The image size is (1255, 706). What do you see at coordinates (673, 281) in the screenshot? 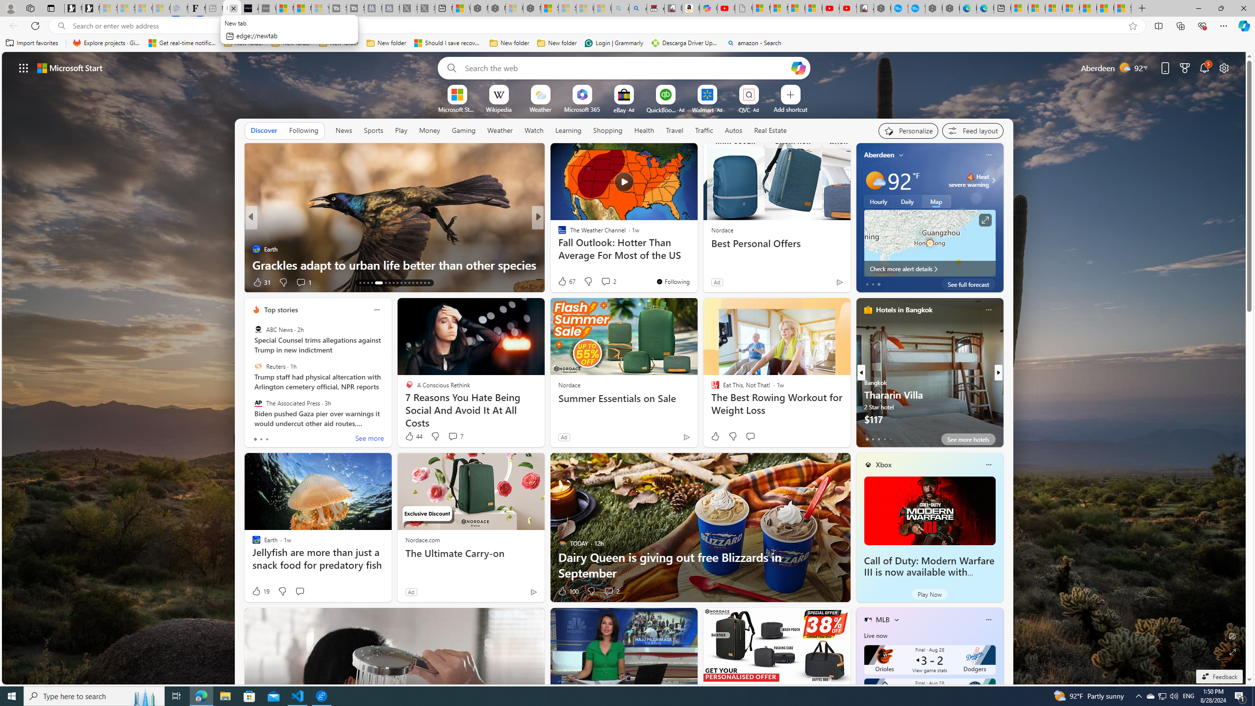
I see `You're following The Weather Channel` at bounding box center [673, 281].